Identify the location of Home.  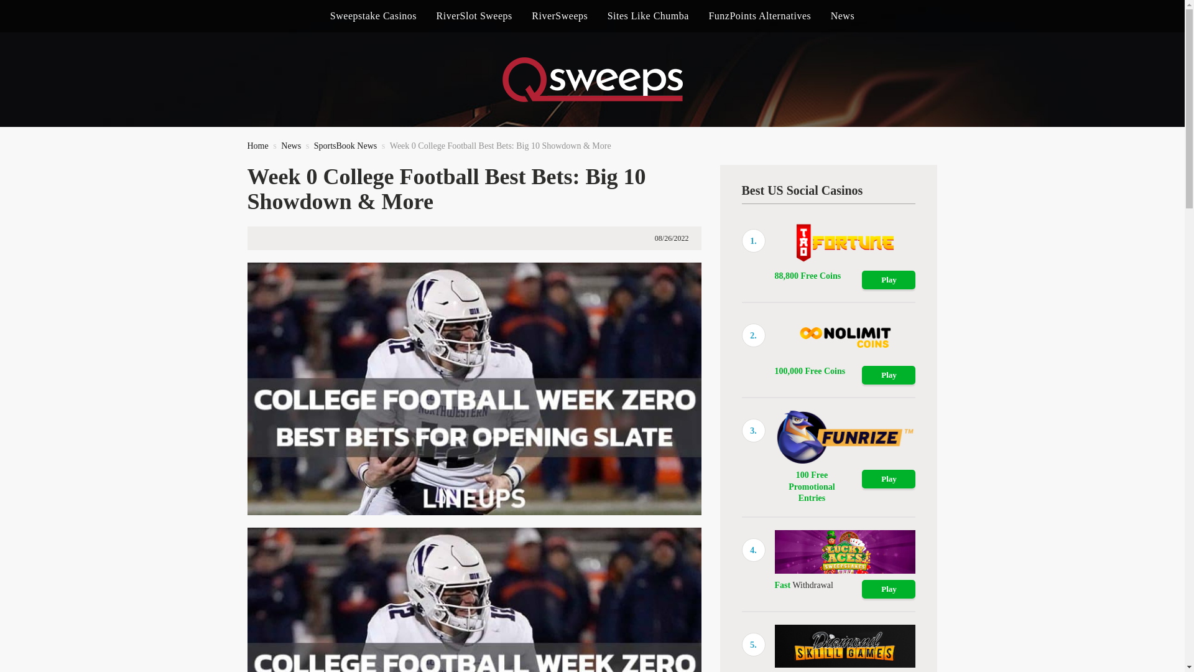
(257, 146).